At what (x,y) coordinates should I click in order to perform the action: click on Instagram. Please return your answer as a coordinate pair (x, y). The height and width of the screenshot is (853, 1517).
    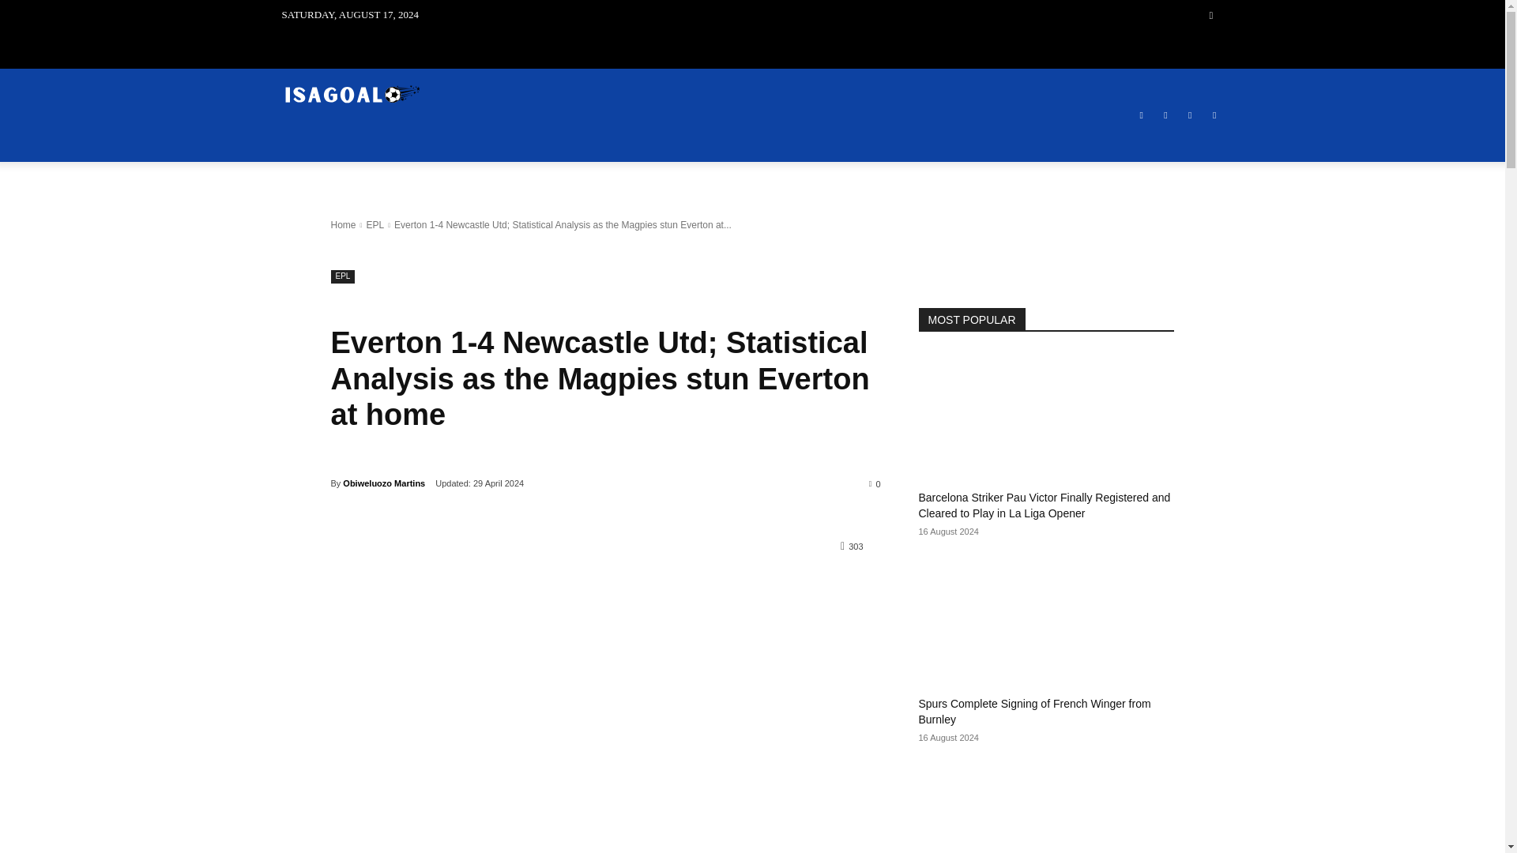
    Looking at the image, I should click on (1165, 115).